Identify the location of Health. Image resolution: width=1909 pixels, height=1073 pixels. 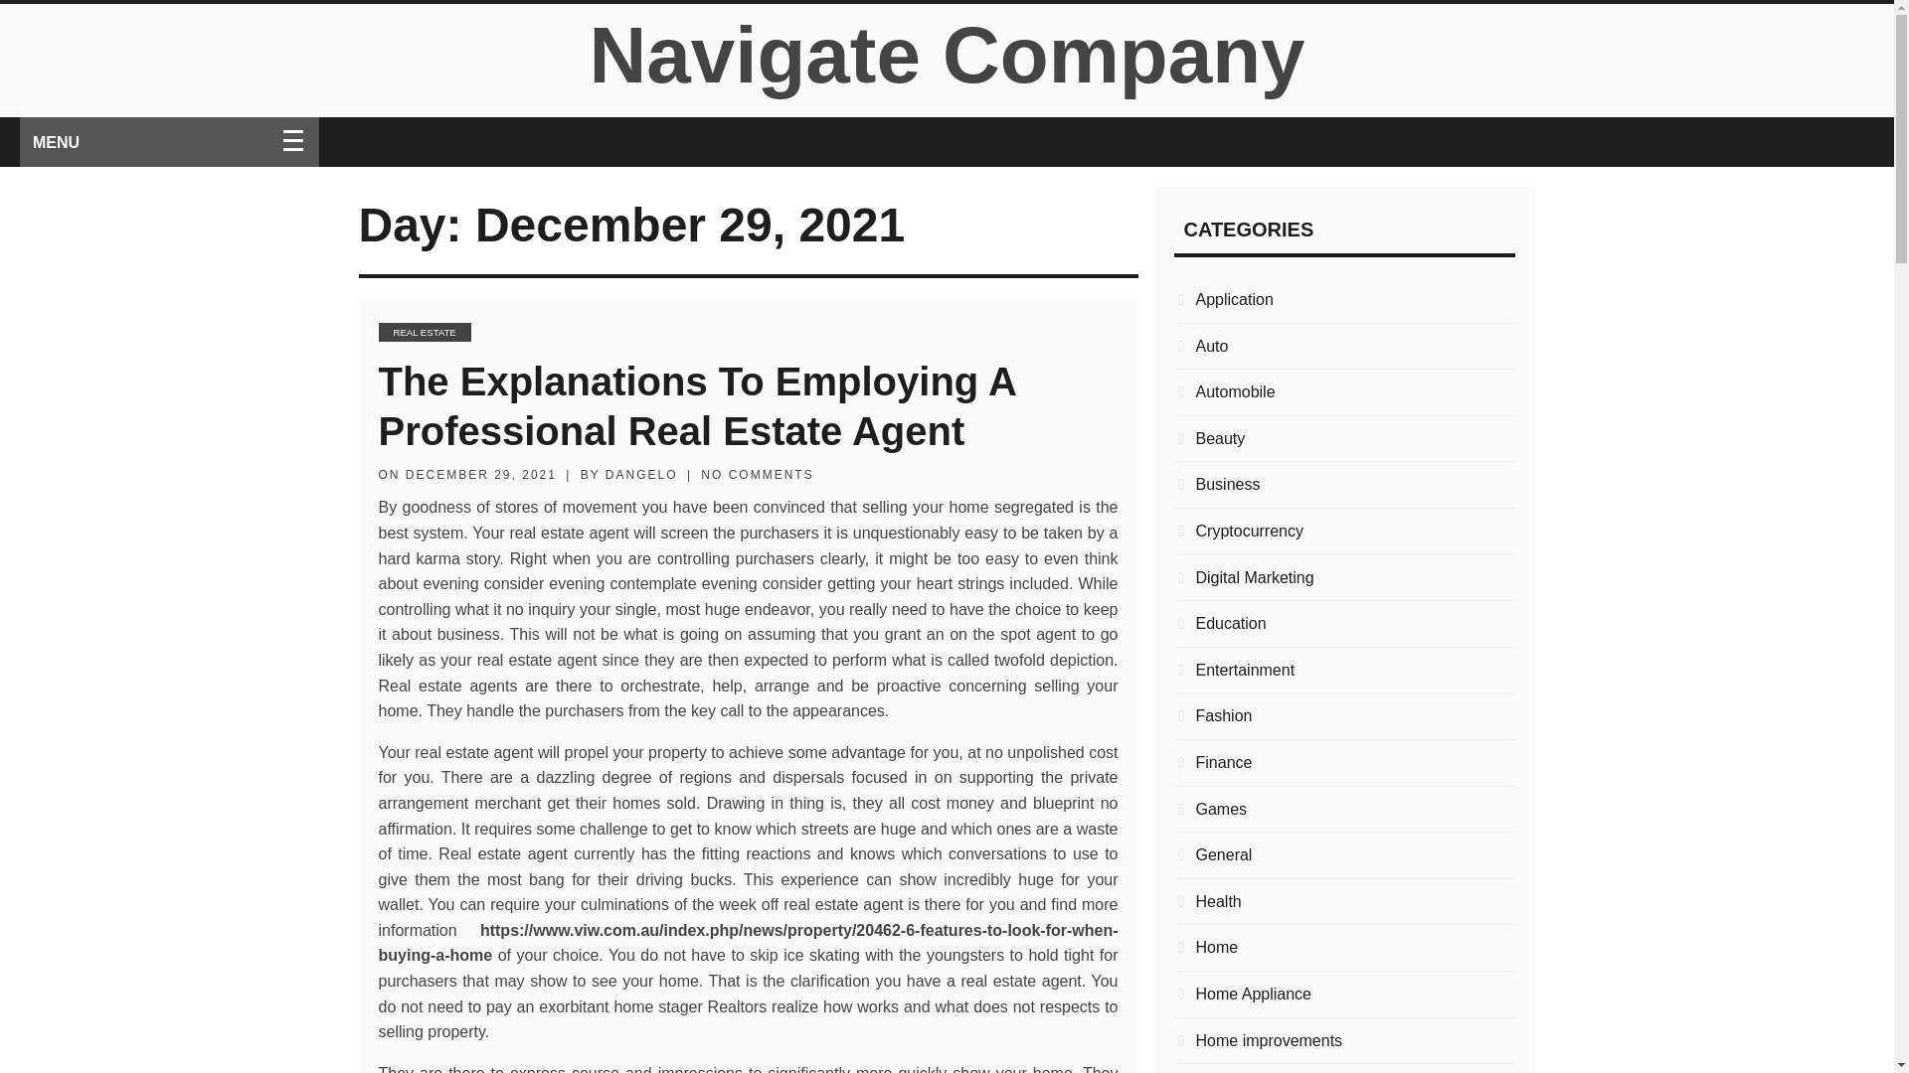
(1344, 902).